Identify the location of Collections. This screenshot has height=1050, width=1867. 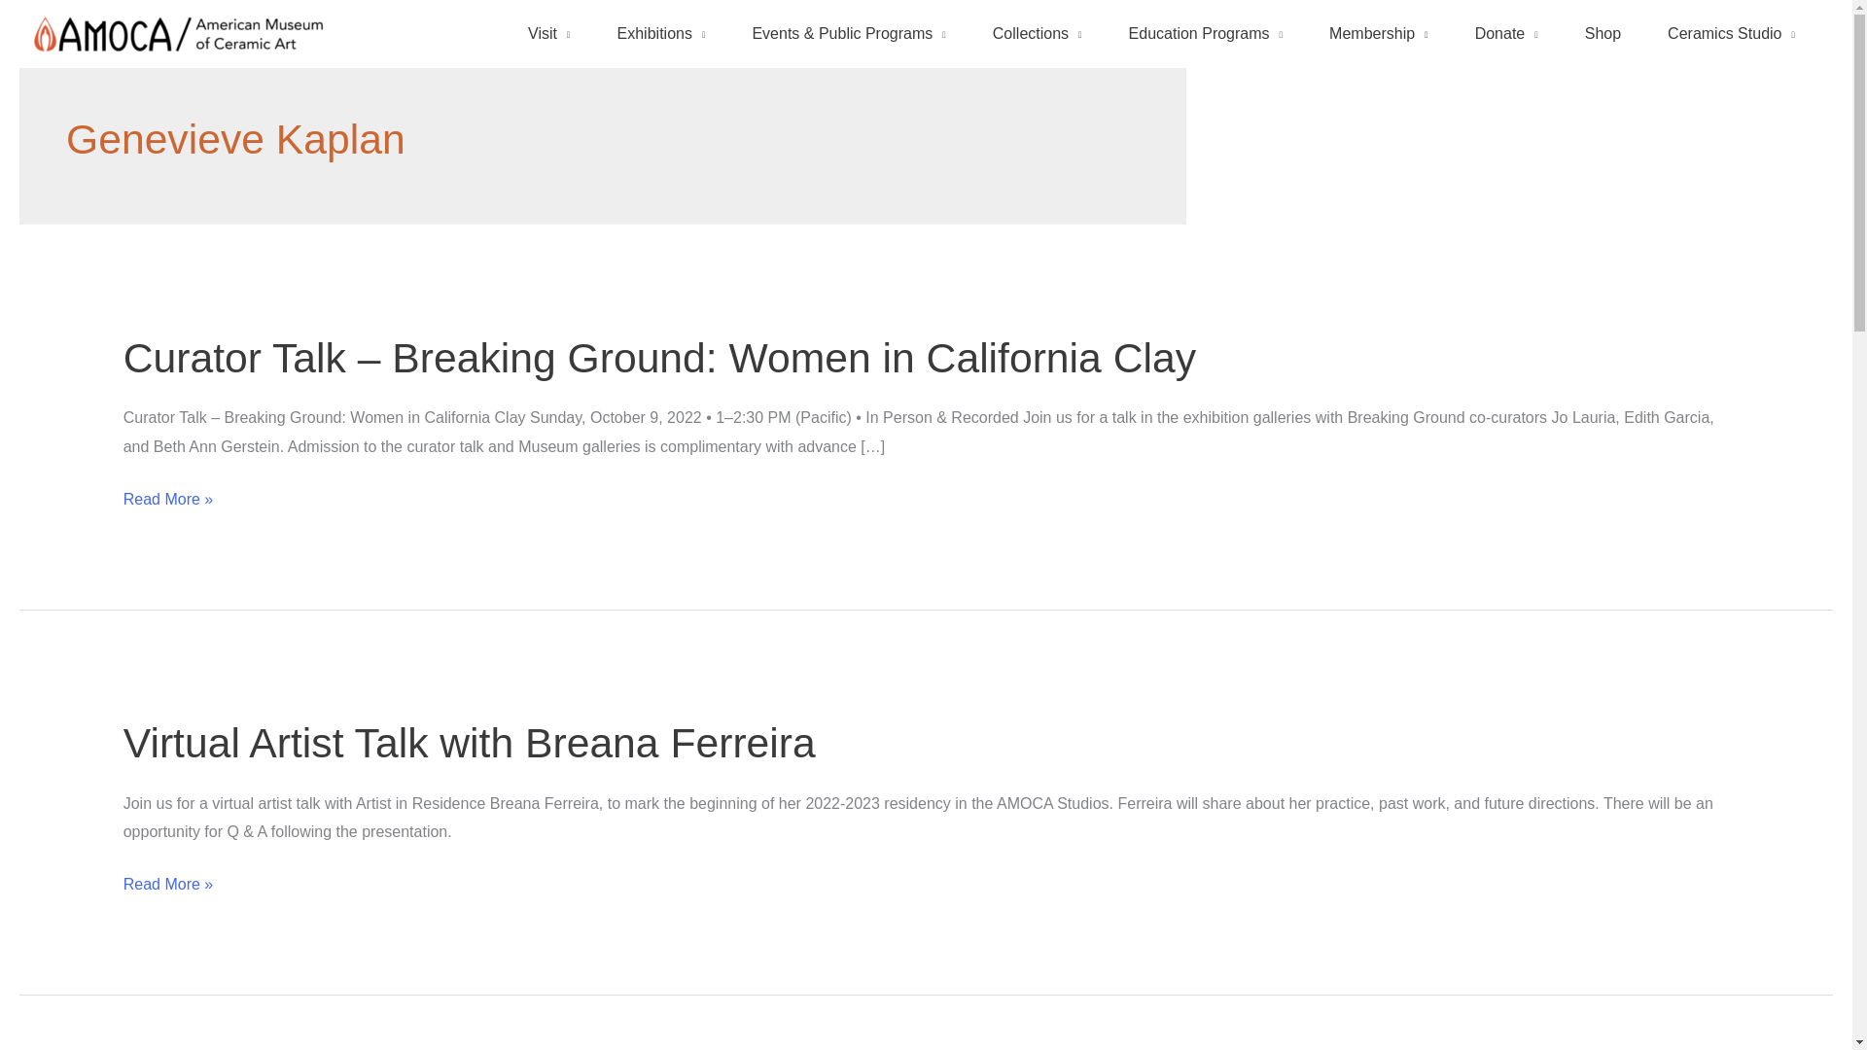
(1037, 34).